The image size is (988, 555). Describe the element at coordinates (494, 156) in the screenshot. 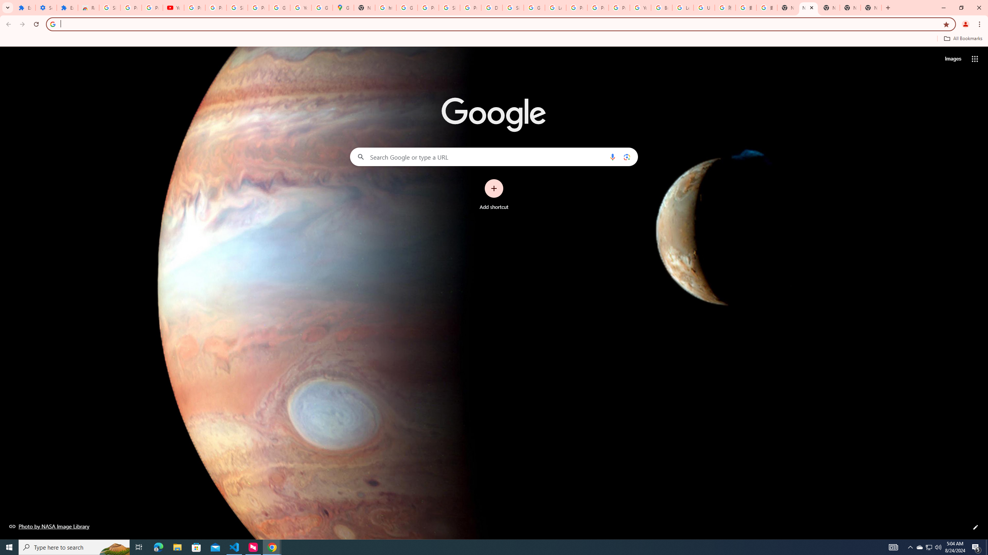

I see `Search Google or type a URL` at that location.